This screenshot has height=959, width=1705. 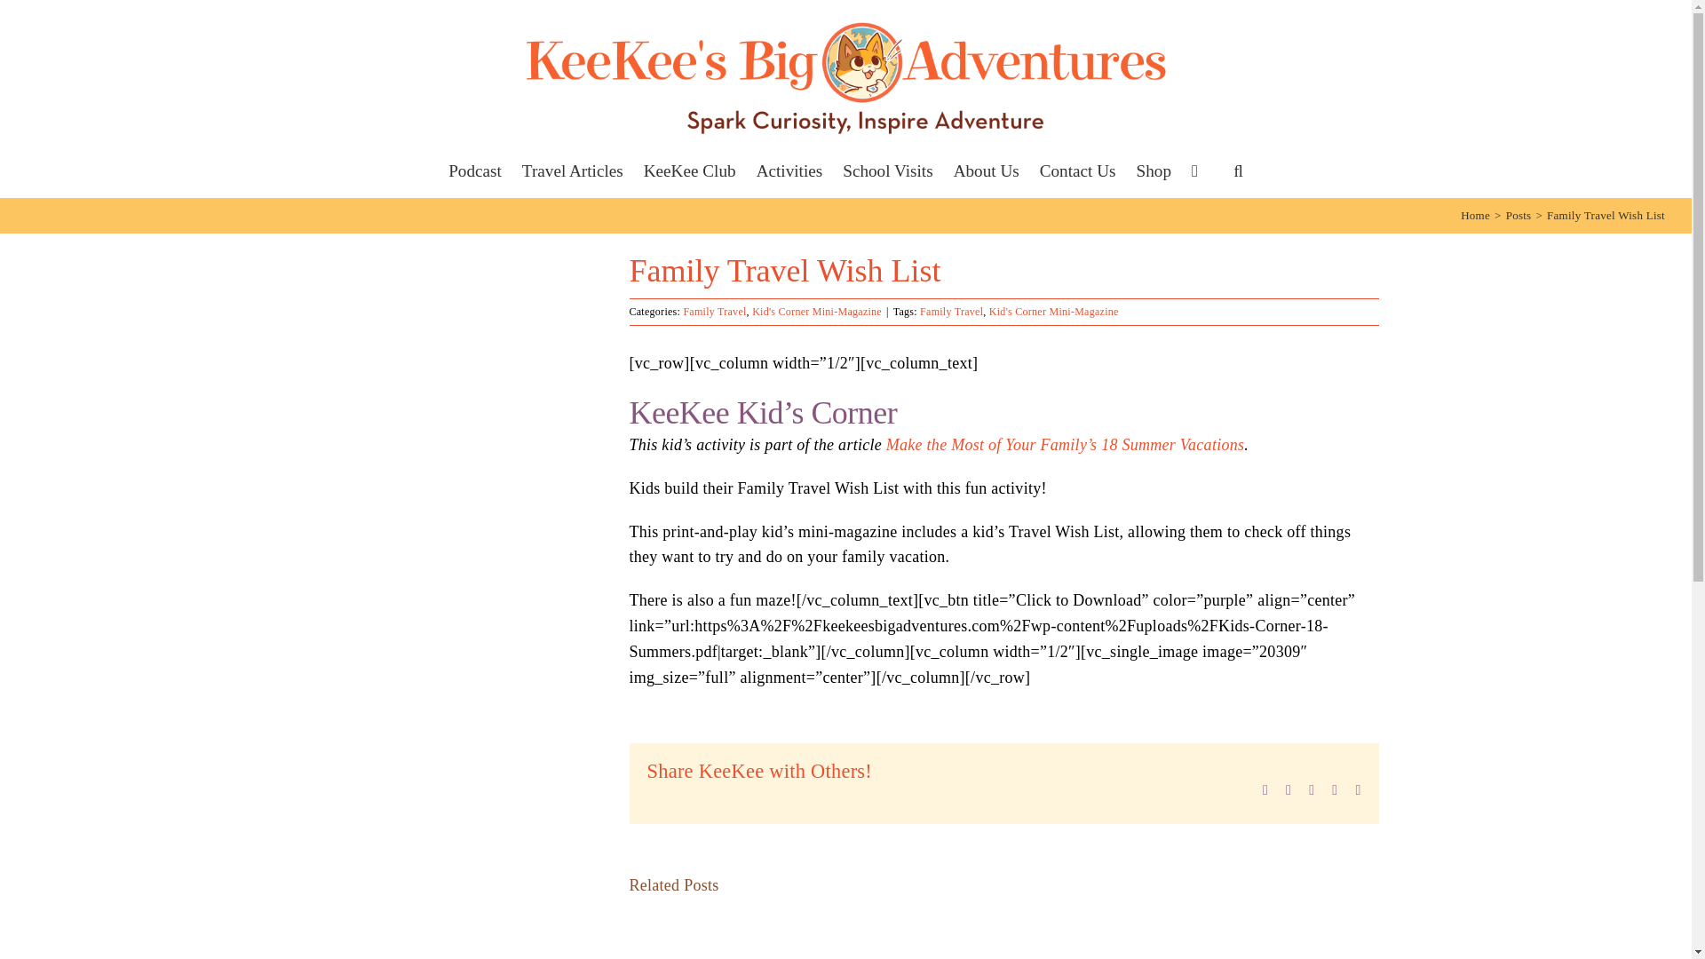 I want to click on About Us, so click(x=986, y=170).